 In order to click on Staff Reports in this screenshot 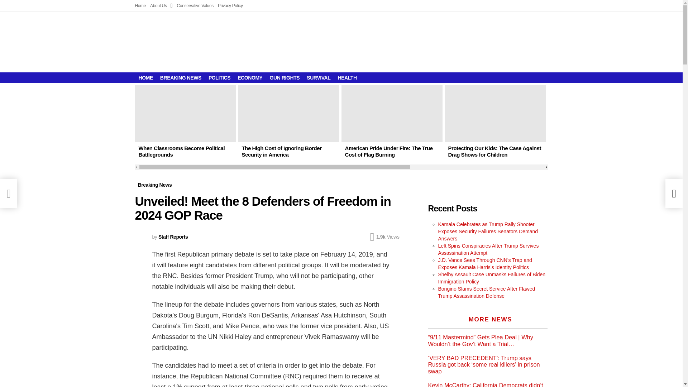, I will do `click(173, 236)`.